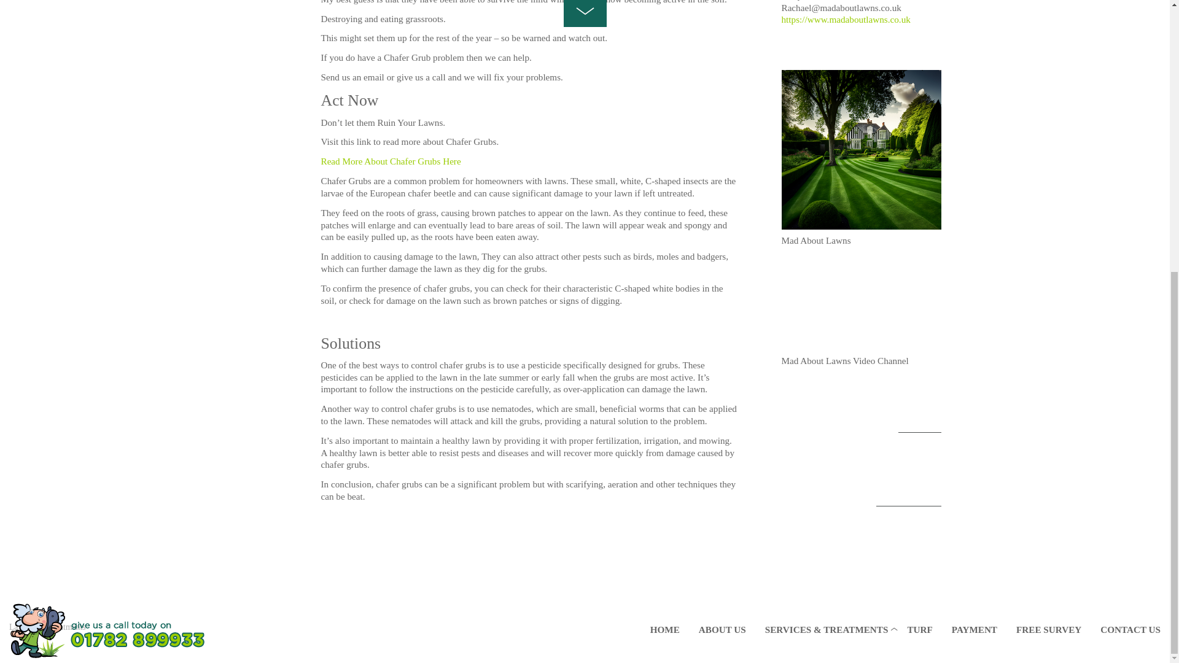  Describe the element at coordinates (919, 171) in the screenshot. I see `TURF` at that location.